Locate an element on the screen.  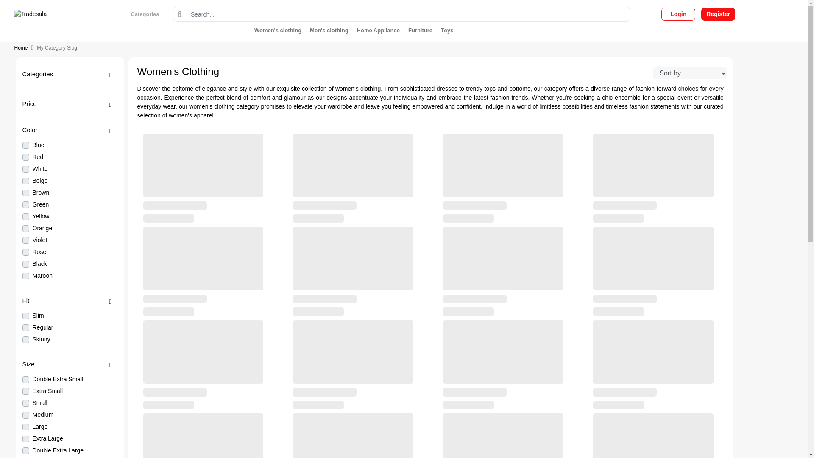
Furniture is located at coordinates (420, 30).